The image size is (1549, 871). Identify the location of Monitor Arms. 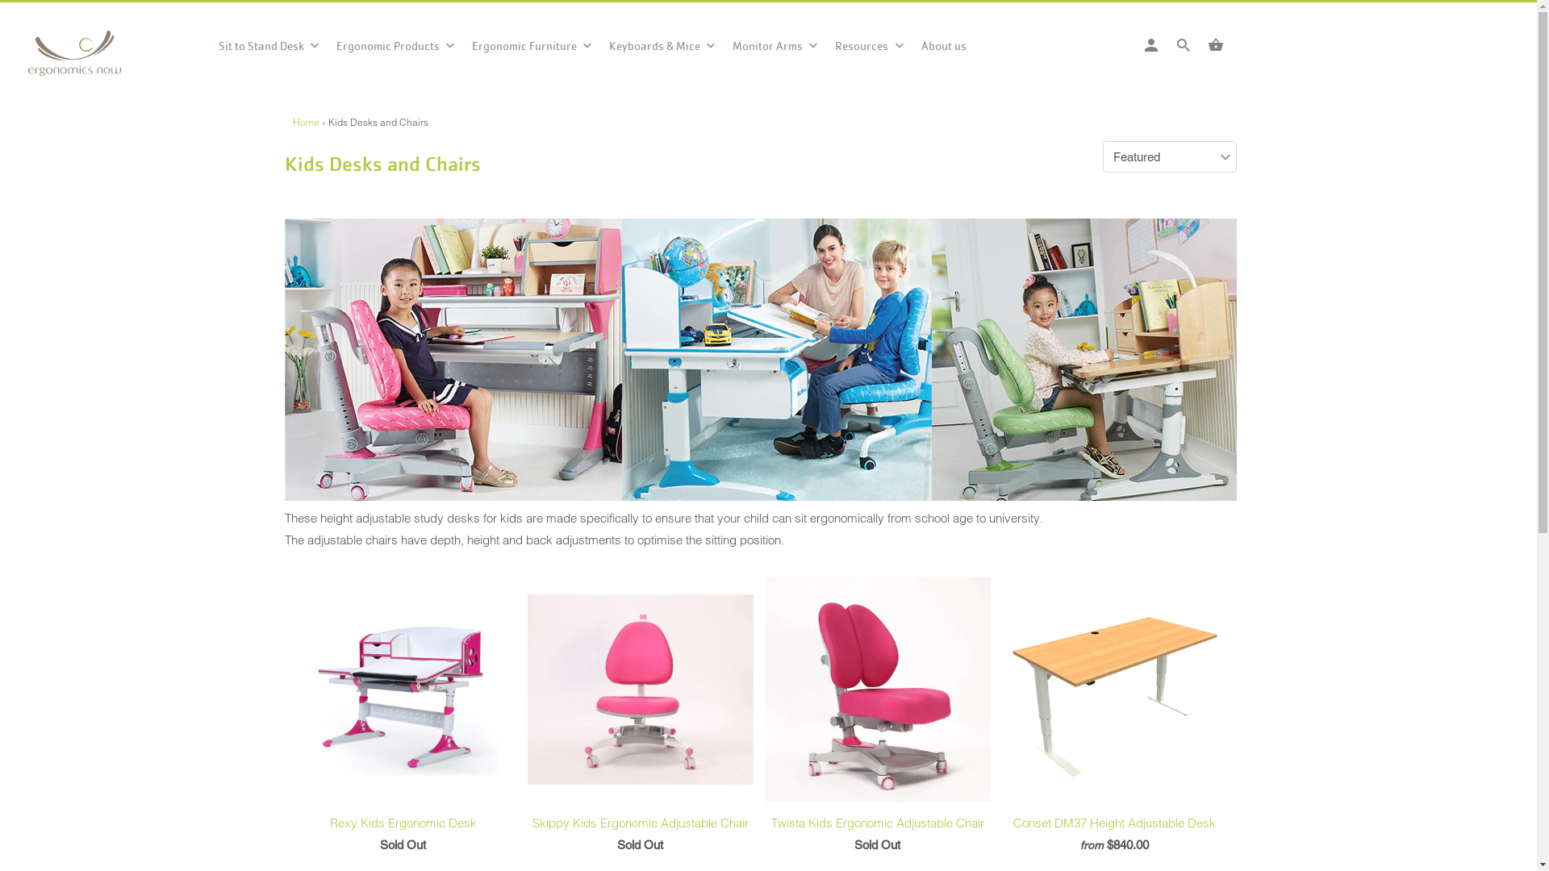
(776, 51).